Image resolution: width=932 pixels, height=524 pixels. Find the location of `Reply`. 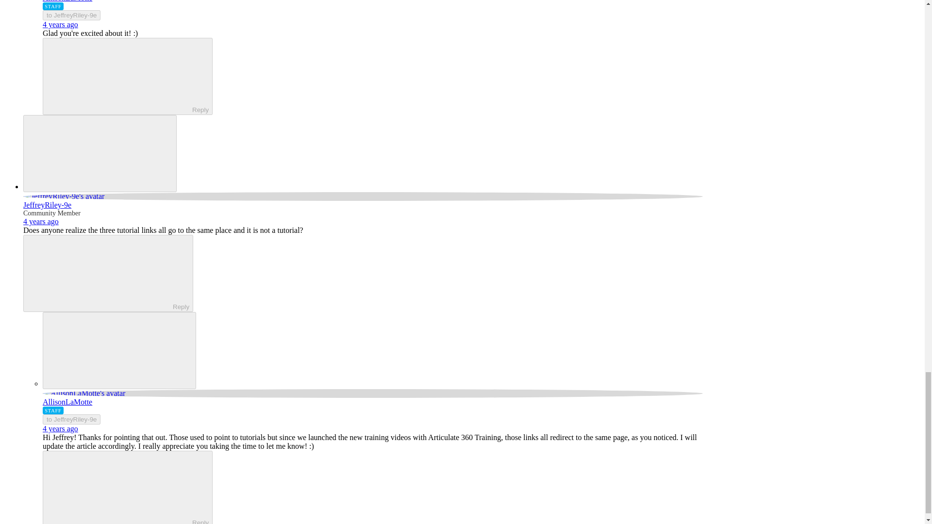

Reply is located at coordinates (100, 273).